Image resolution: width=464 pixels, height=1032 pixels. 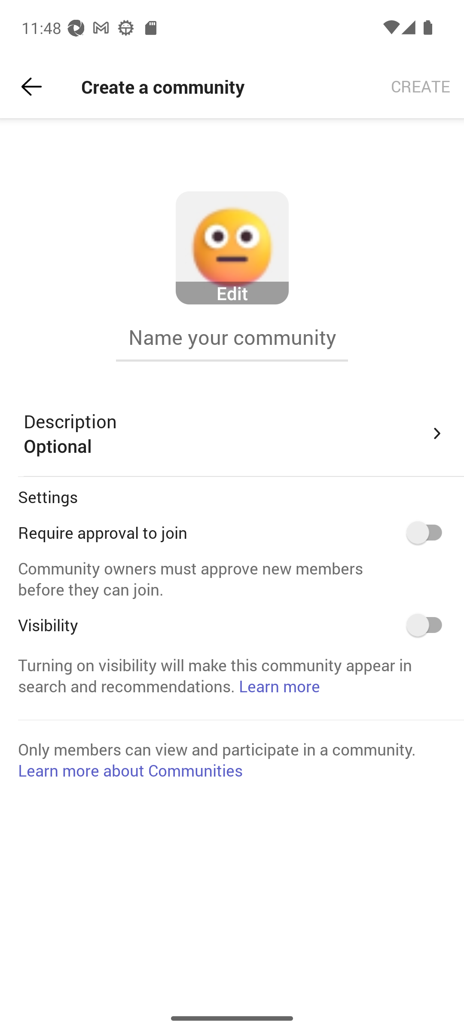 What do you see at coordinates (429, 532) in the screenshot?
I see `Require approval to join` at bounding box center [429, 532].